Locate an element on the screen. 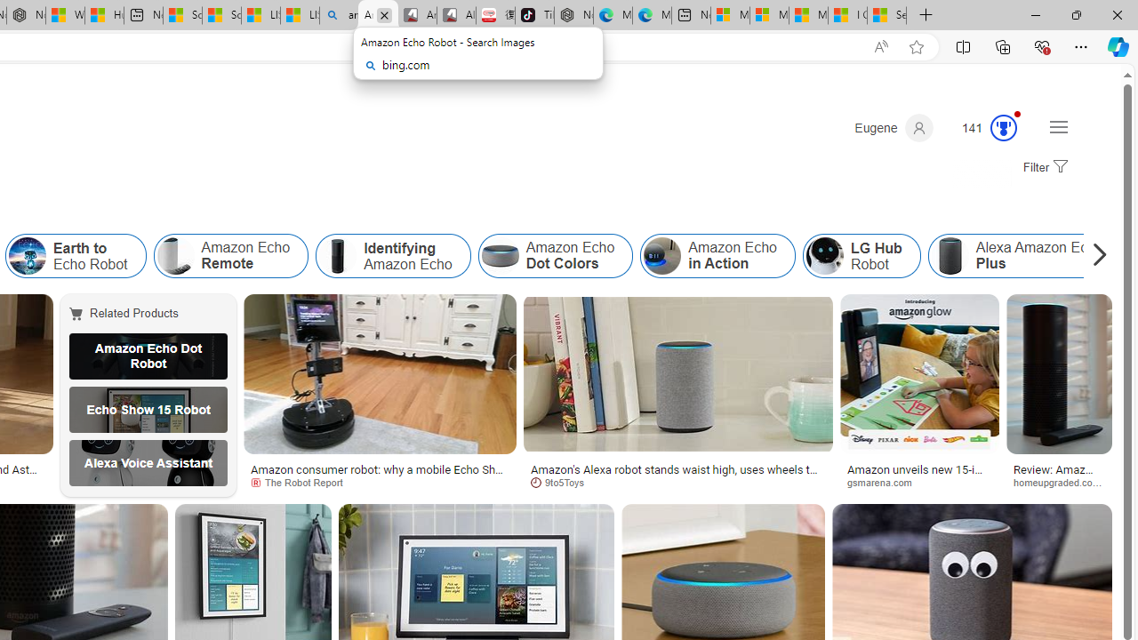 This screenshot has height=640, width=1138. Alexa Amazon Echo Plus is located at coordinates (1024, 256).